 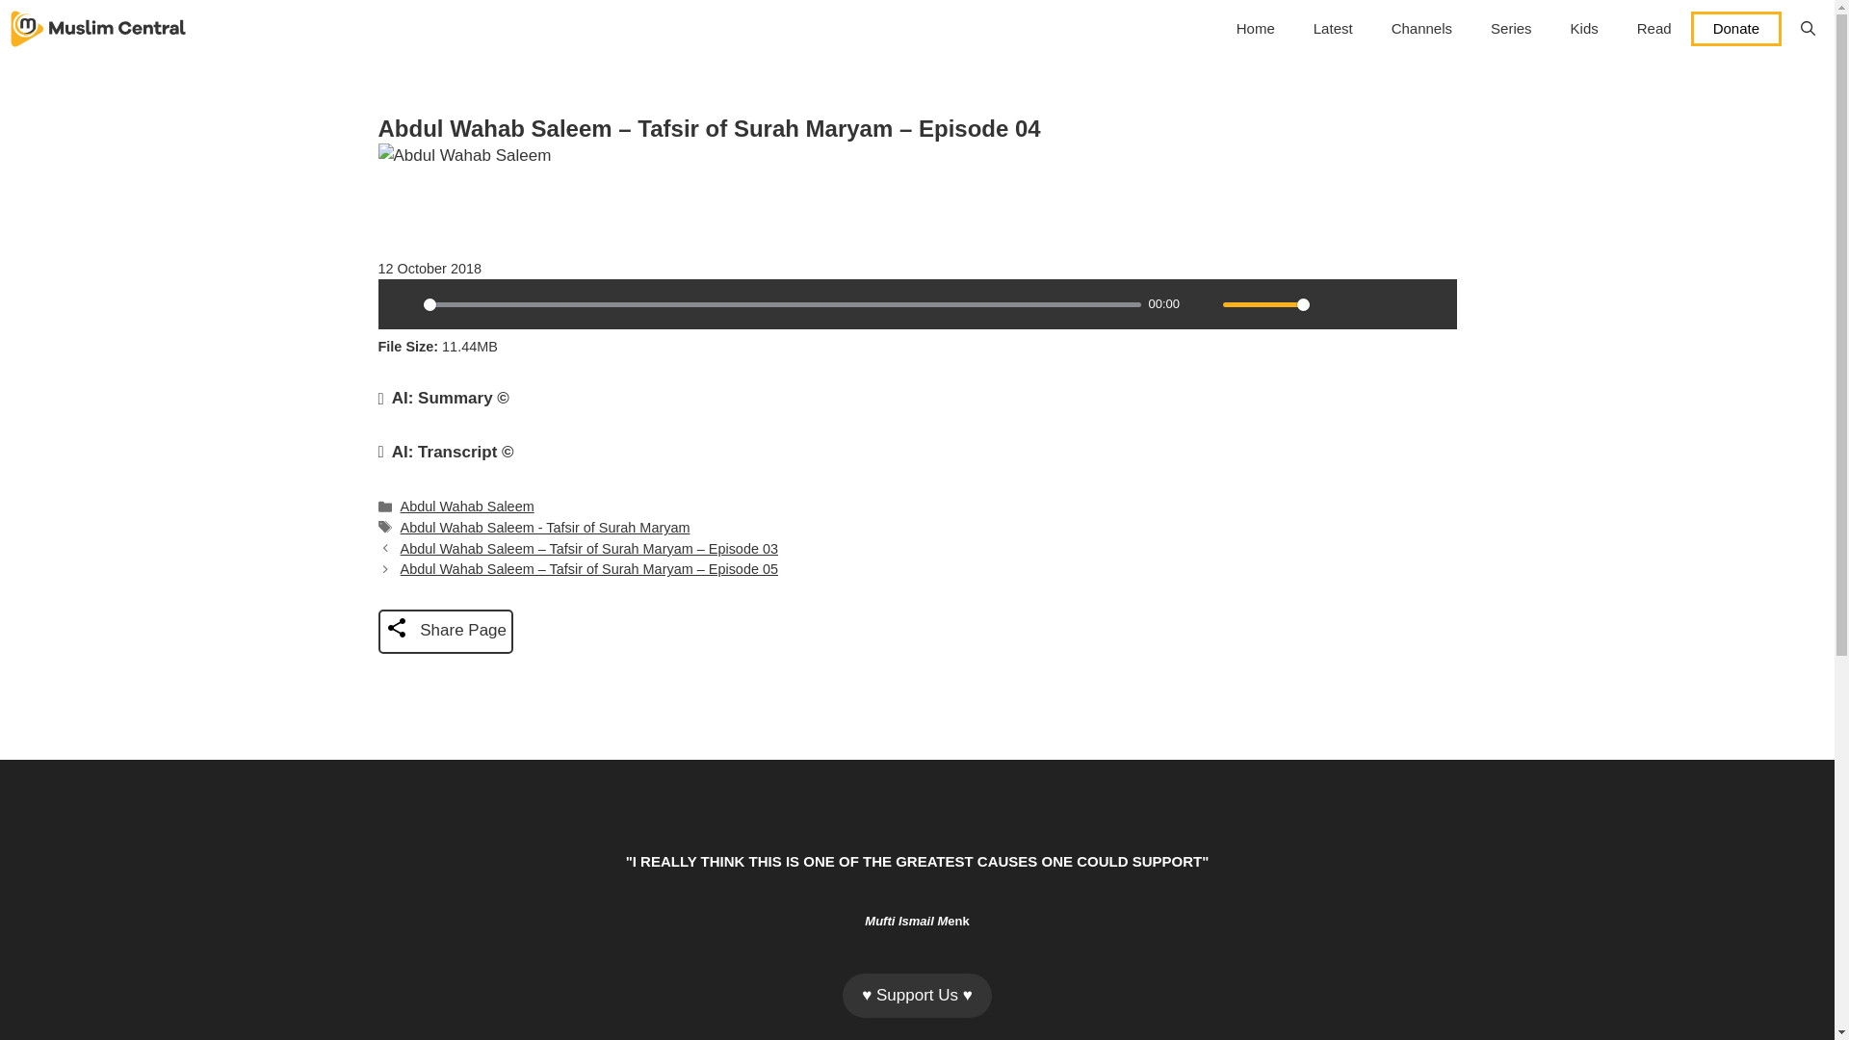 What do you see at coordinates (1398, 304) in the screenshot?
I see `Rewind 10s` at bounding box center [1398, 304].